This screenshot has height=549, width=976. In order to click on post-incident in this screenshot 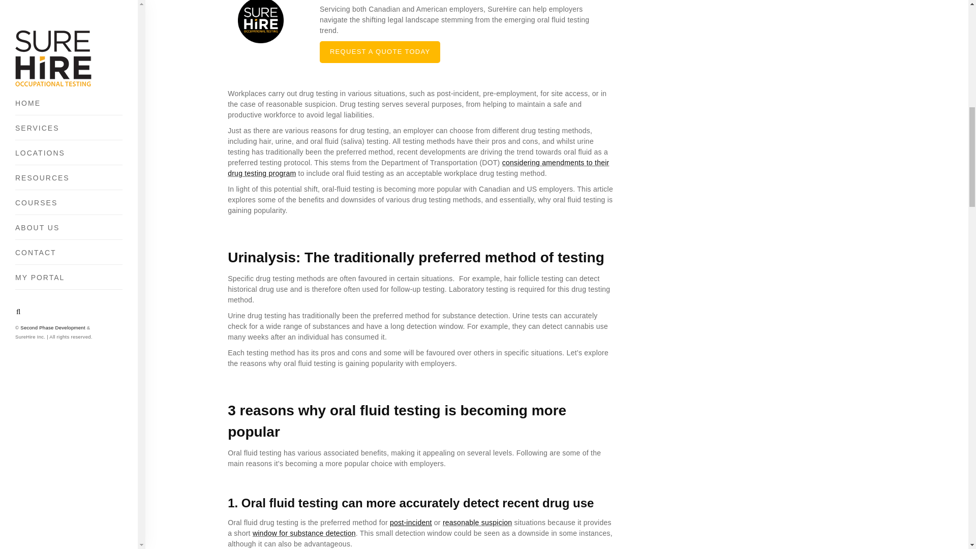, I will do `click(411, 522)`.